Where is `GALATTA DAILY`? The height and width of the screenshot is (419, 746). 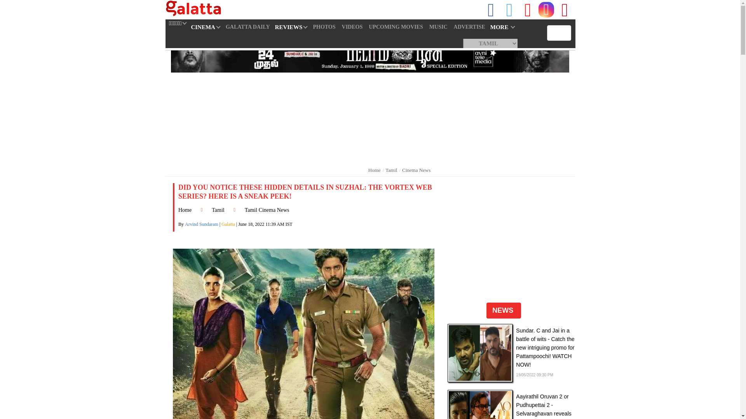
GALATTA DAILY is located at coordinates (248, 27).